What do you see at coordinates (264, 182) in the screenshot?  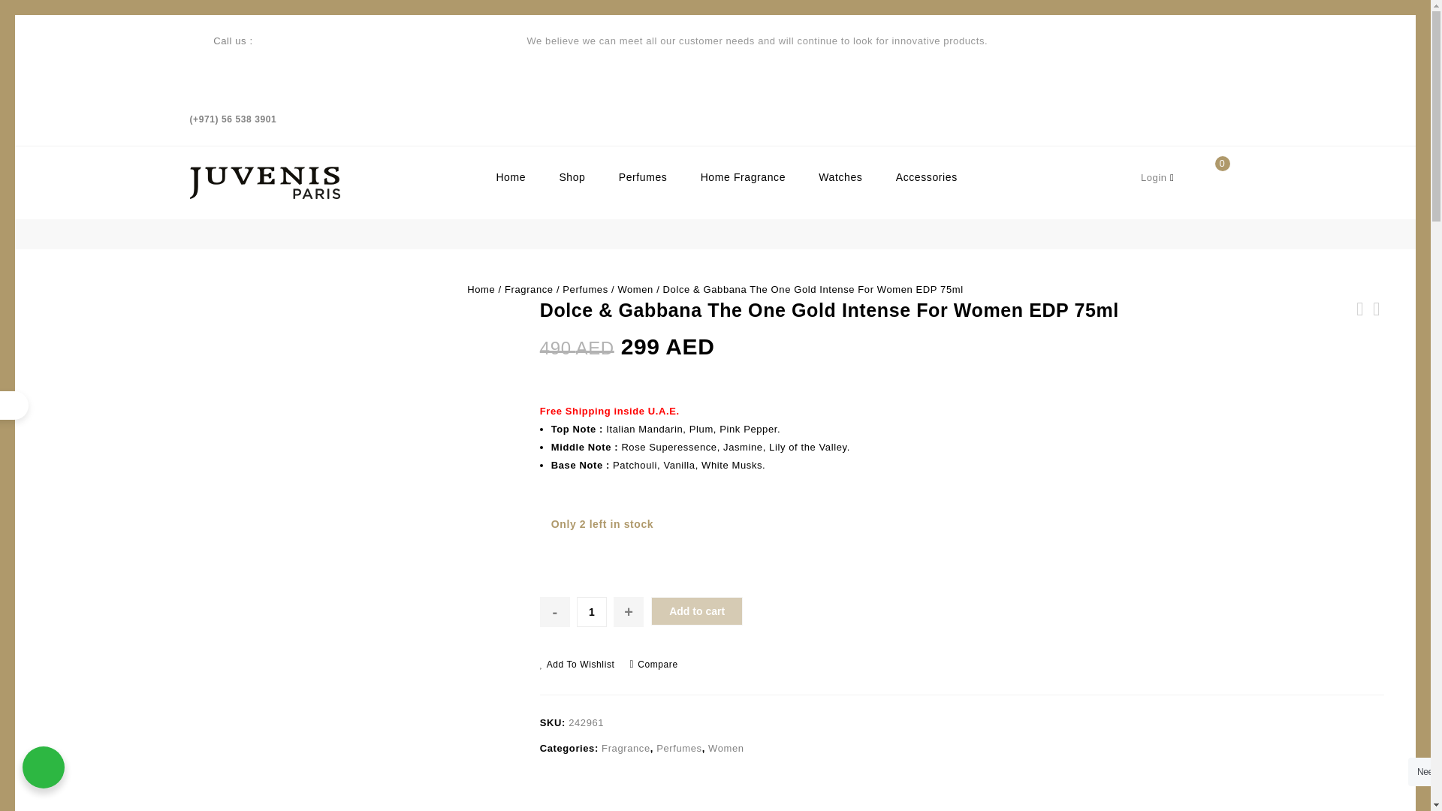 I see `JuvenisParis` at bounding box center [264, 182].